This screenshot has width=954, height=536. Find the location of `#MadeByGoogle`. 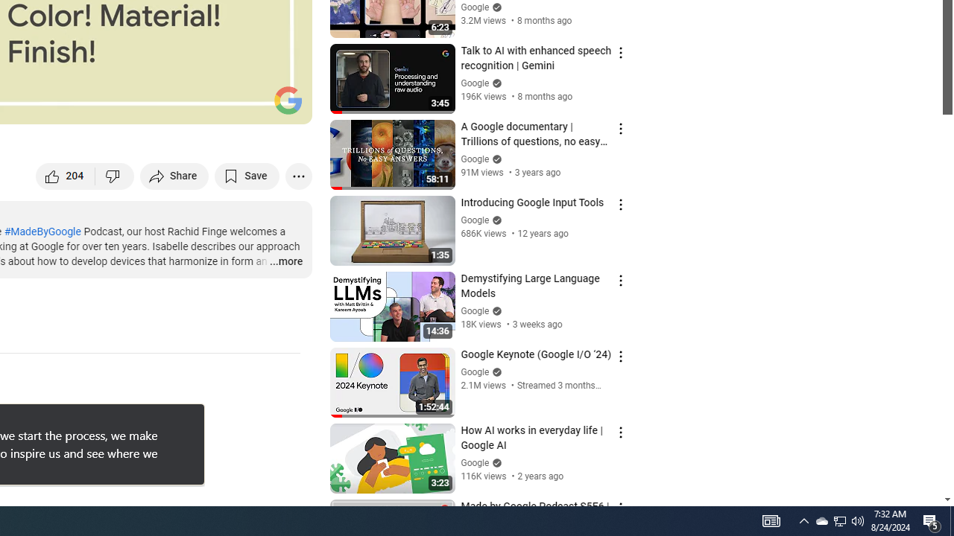

#MadeByGoogle is located at coordinates (42, 232).